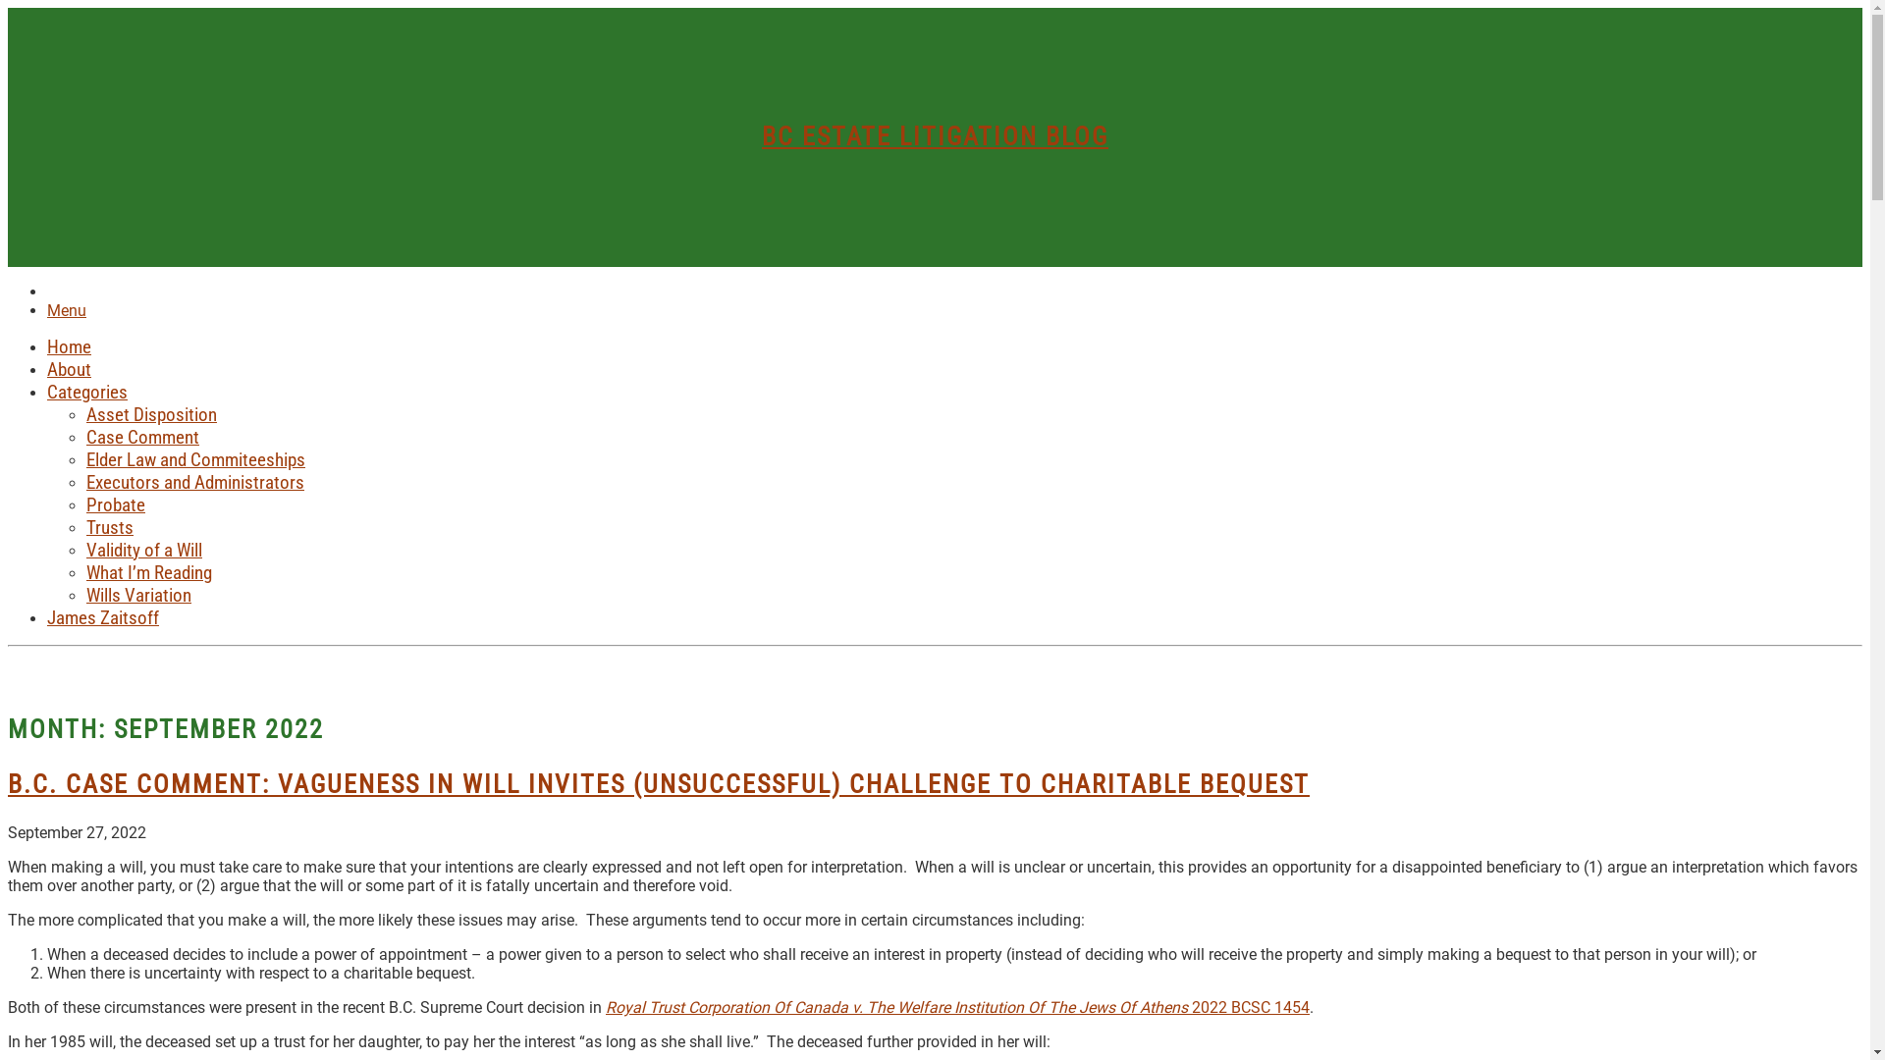 Image resolution: width=1885 pixels, height=1060 pixels. I want to click on Executors and Administrators, so click(195, 483).